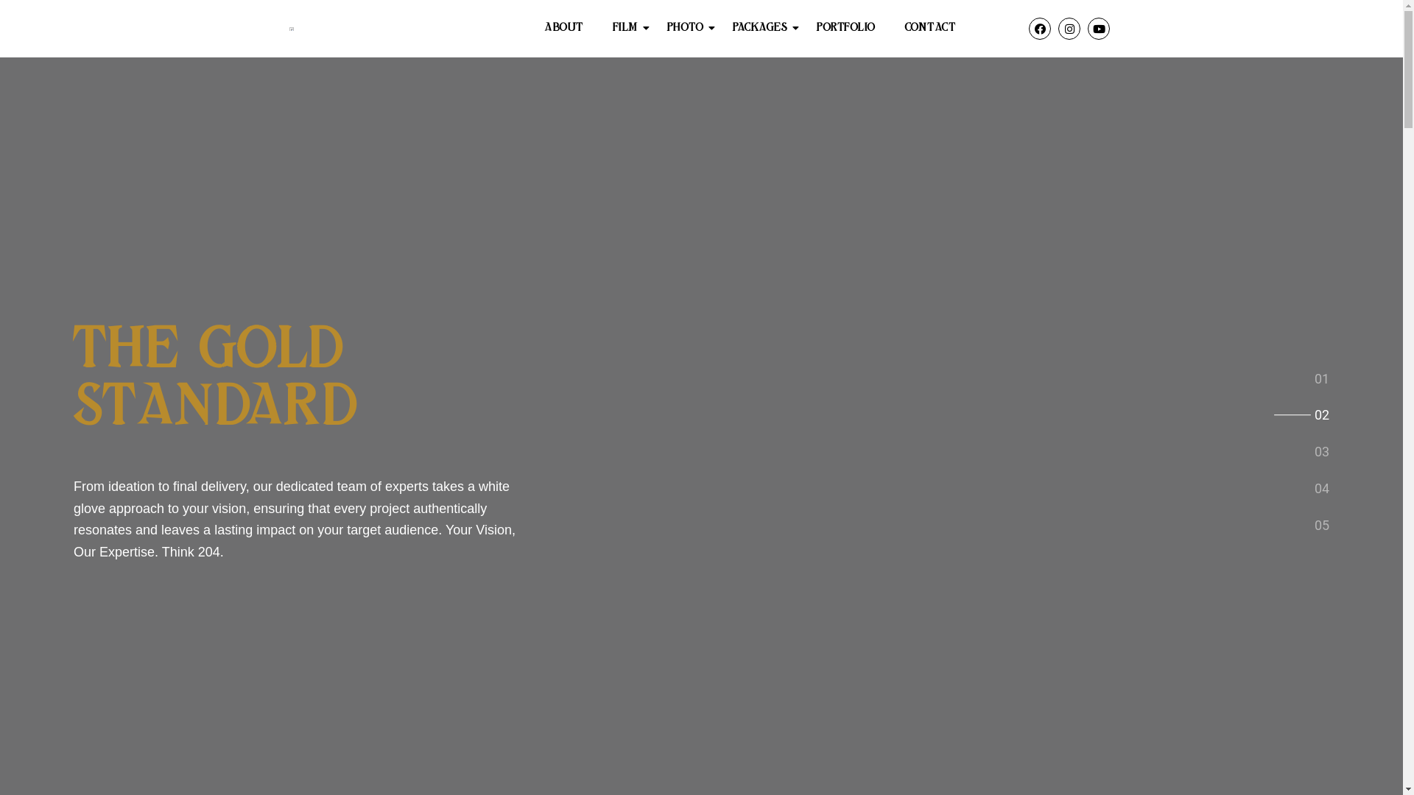  I want to click on Photo, so click(686, 29).